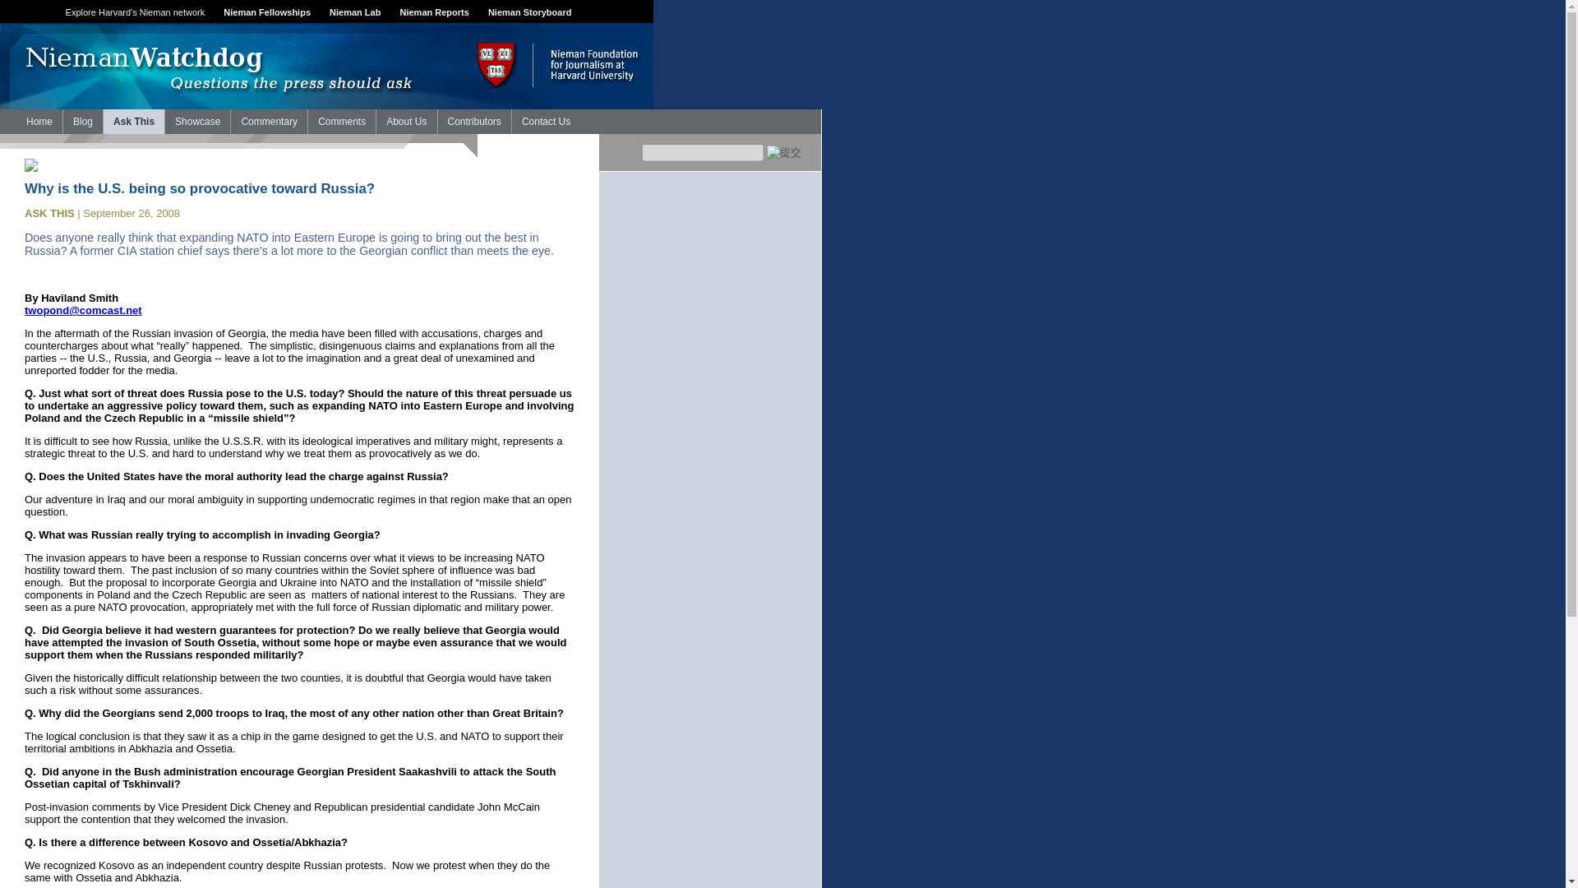  Describe the element at coordinates (529, 12) in the screenshot. I see `Nieman Storyboard` at that location.